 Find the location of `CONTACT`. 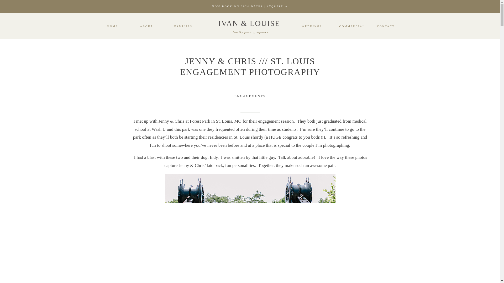

CONTACT is located at coordinates (385, 26).